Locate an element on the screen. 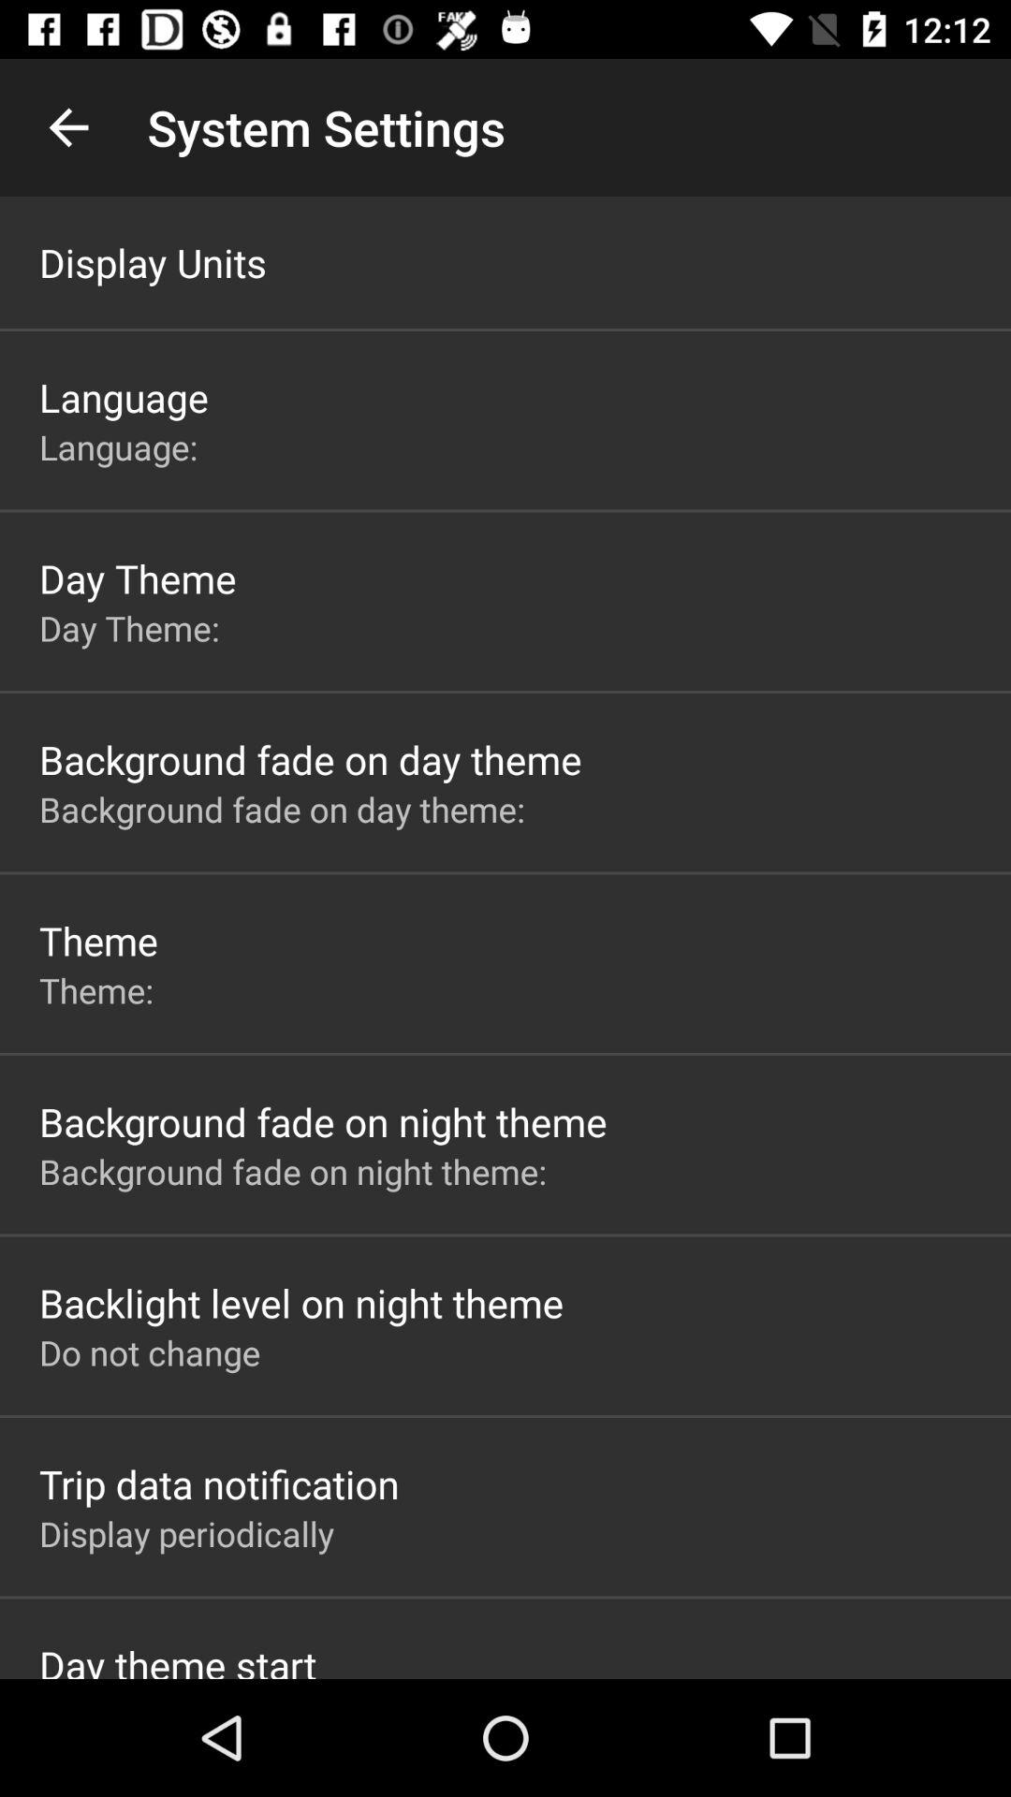  jump to the language:  item is located at coordinates (123, 447).